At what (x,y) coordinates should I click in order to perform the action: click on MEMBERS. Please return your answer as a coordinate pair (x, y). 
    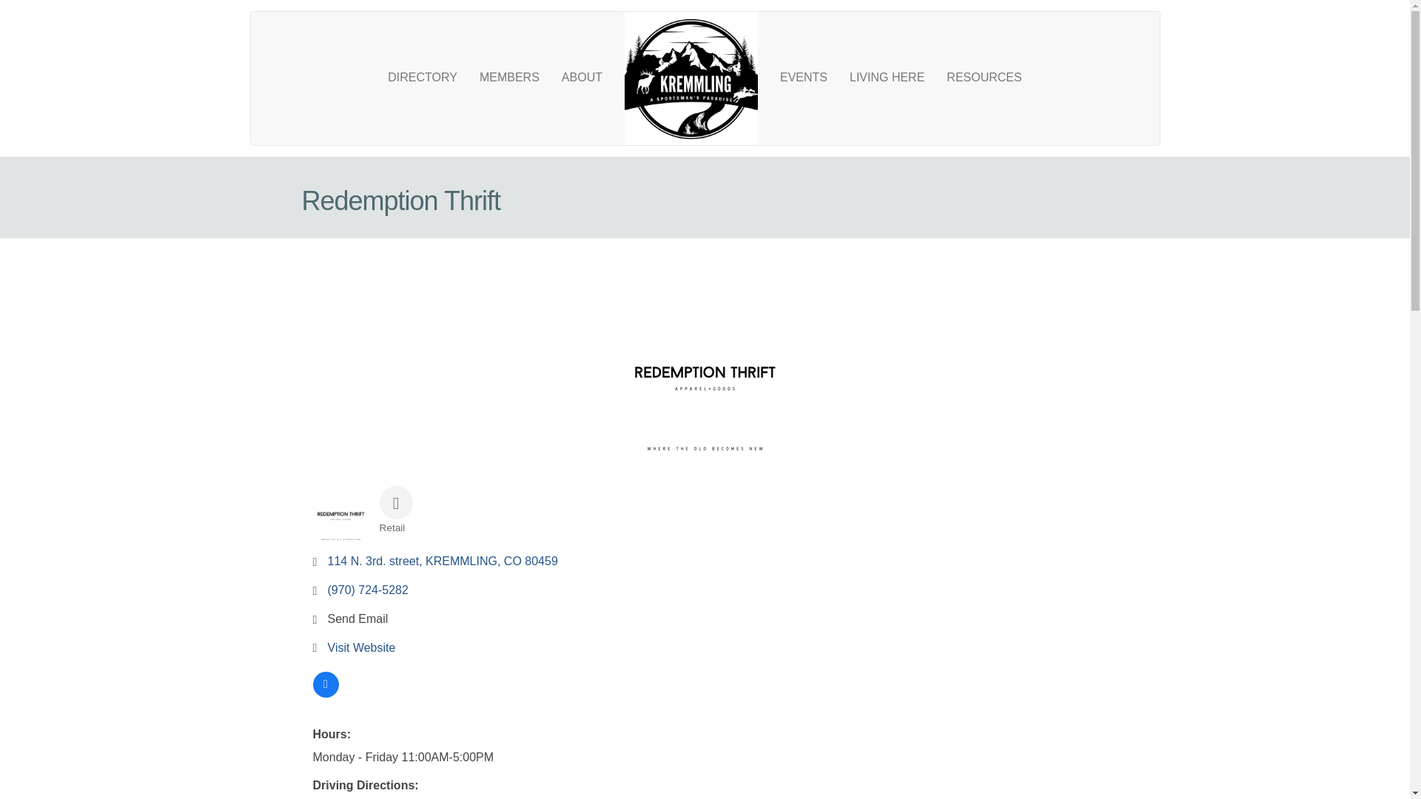
    Looking at the image, I should click on (509, 77).